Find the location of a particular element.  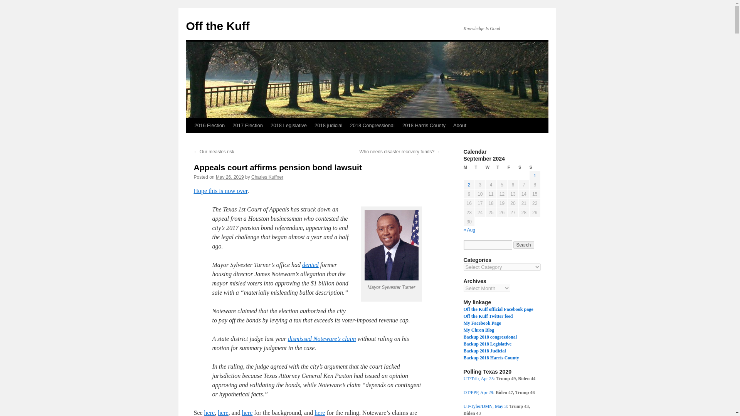

2018 Legislative is located at coordinates (288, 125).